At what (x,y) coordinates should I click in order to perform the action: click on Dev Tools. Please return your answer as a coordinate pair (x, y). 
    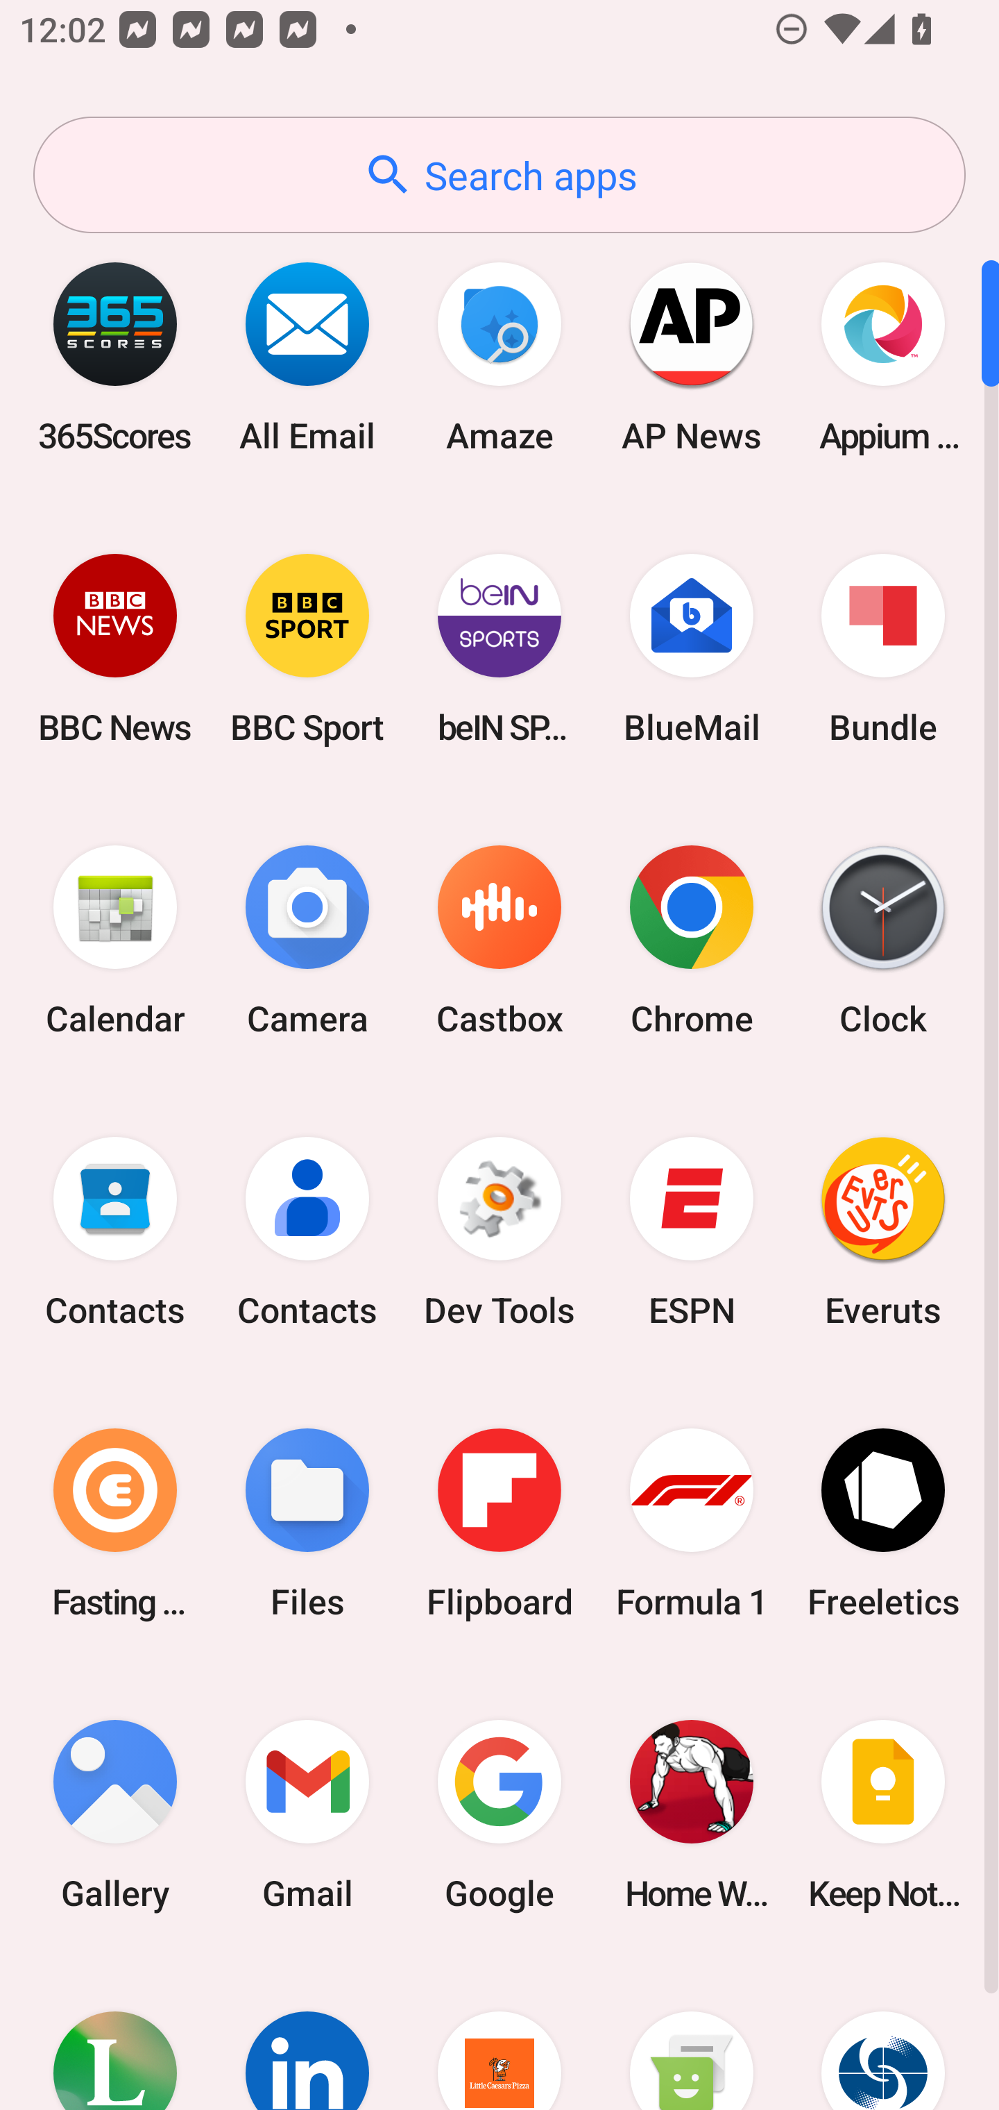
    Looking at the image, I should click on (499, 1232).